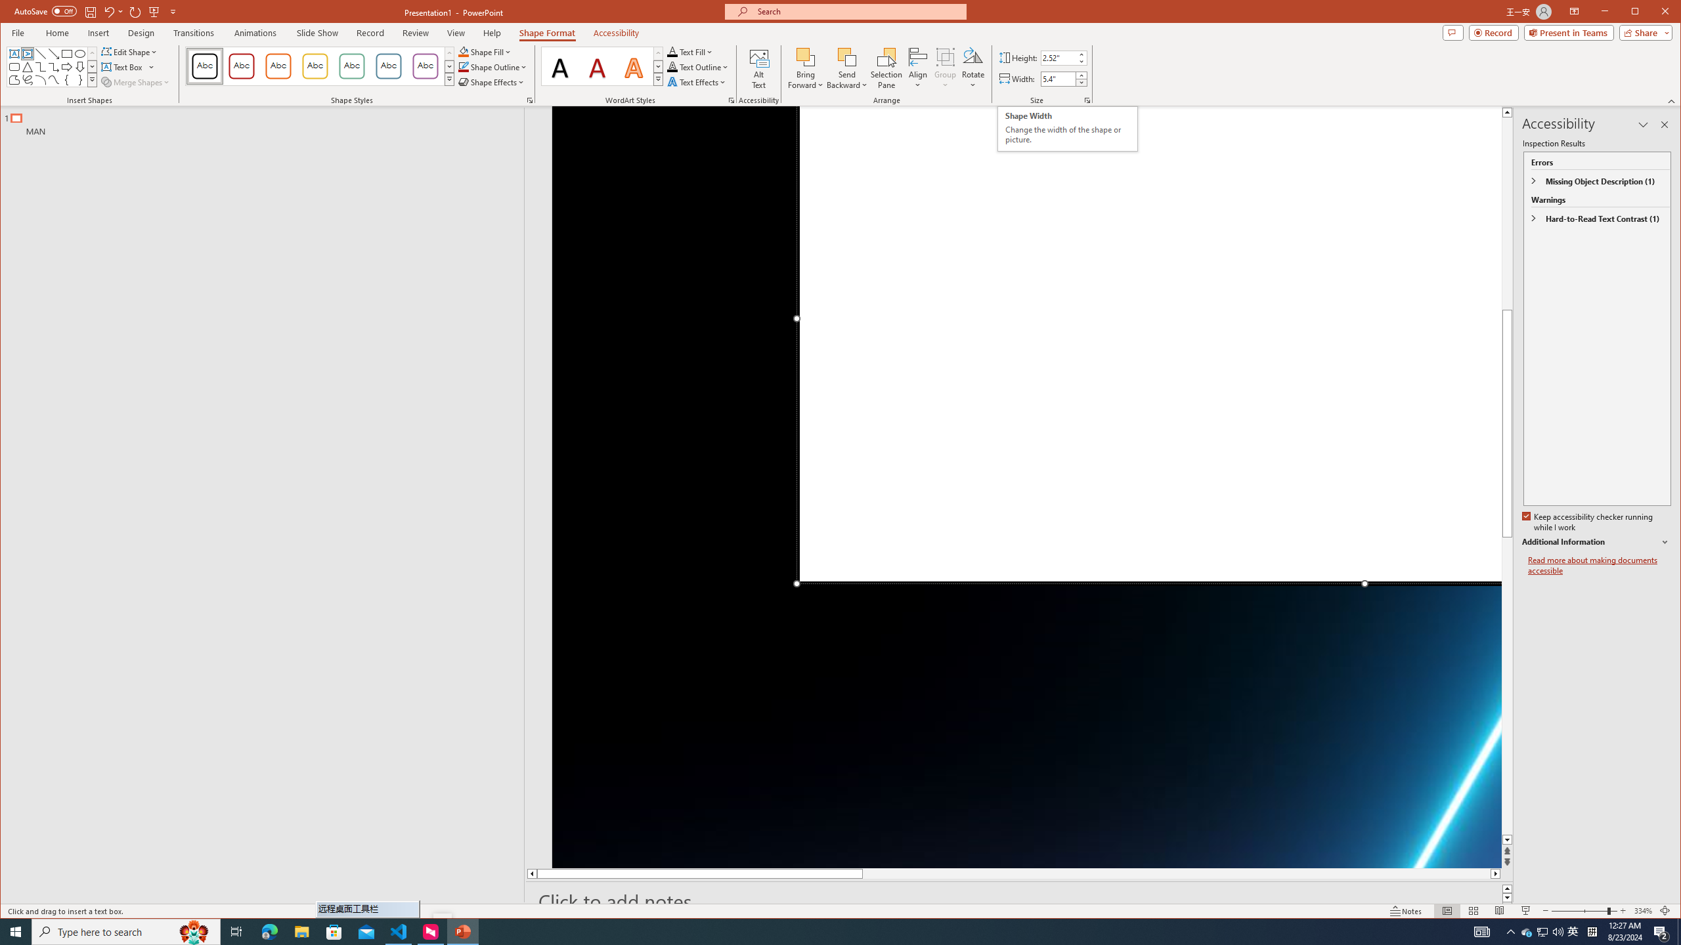 Image resolution: width=1681 pixels, height=945 pixels. I want to click on Zoom 334%, so click(1643, 911).